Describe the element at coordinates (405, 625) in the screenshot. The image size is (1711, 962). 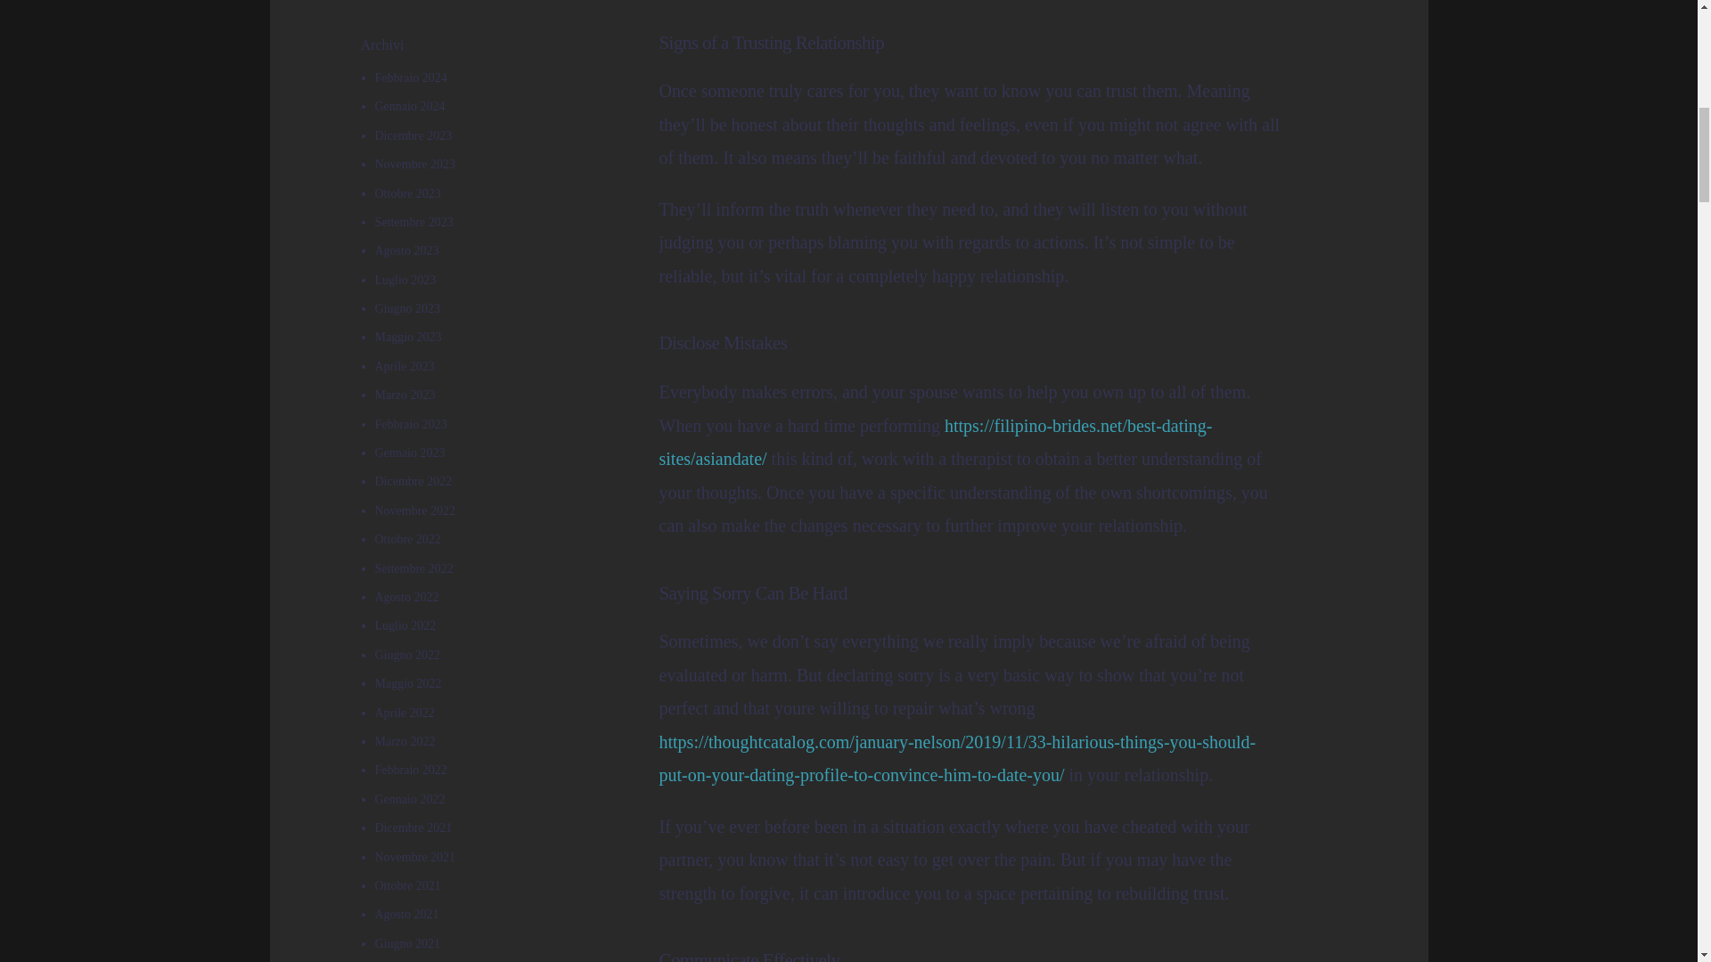
I see `Luglio 2022` at that location.